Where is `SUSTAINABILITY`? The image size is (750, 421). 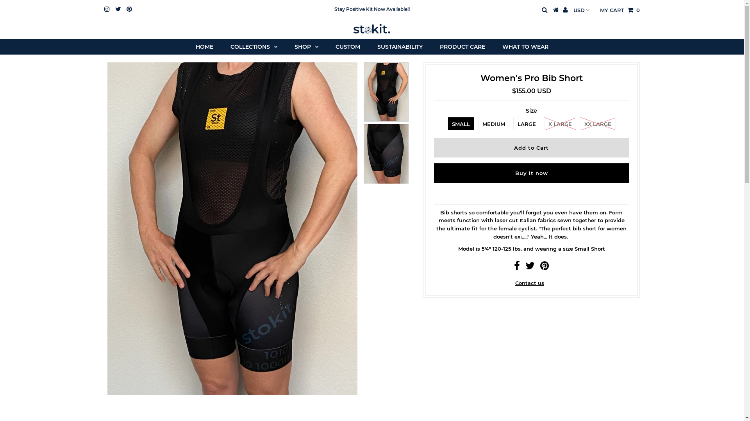
SUSTAINABILITY is located at coordinates (400, 47).